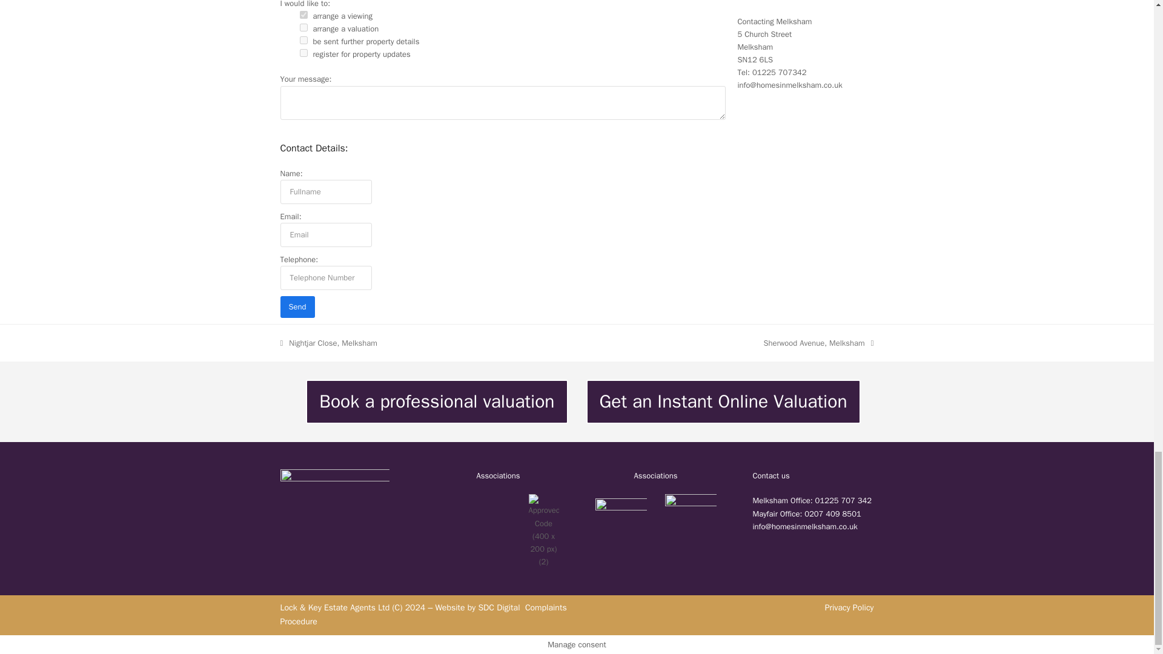 The height and width of the screenshot is (654, 1163). Describe the element at coordinates (303, 53) in the screenshot. I see `true` at that location.